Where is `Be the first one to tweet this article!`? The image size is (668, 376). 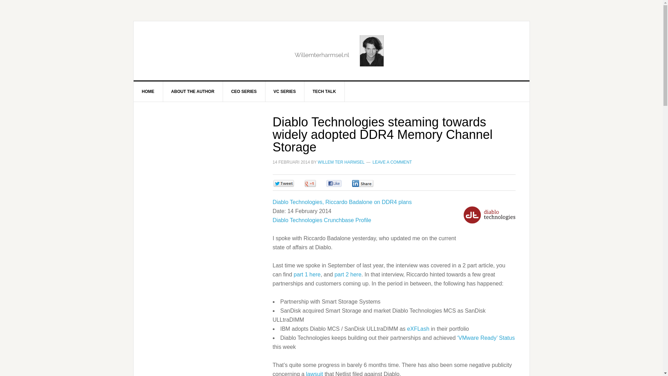 Be the first one to tweet this article! is located at coordinates (291, 183).